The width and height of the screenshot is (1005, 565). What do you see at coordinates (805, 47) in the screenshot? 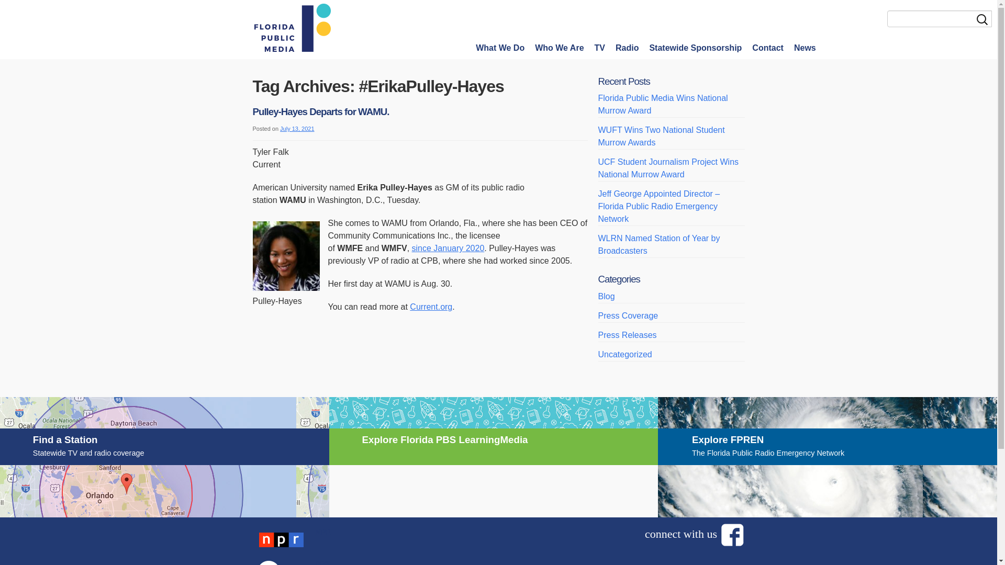
I see `Press Coverage` at bounding box center [805, 47].